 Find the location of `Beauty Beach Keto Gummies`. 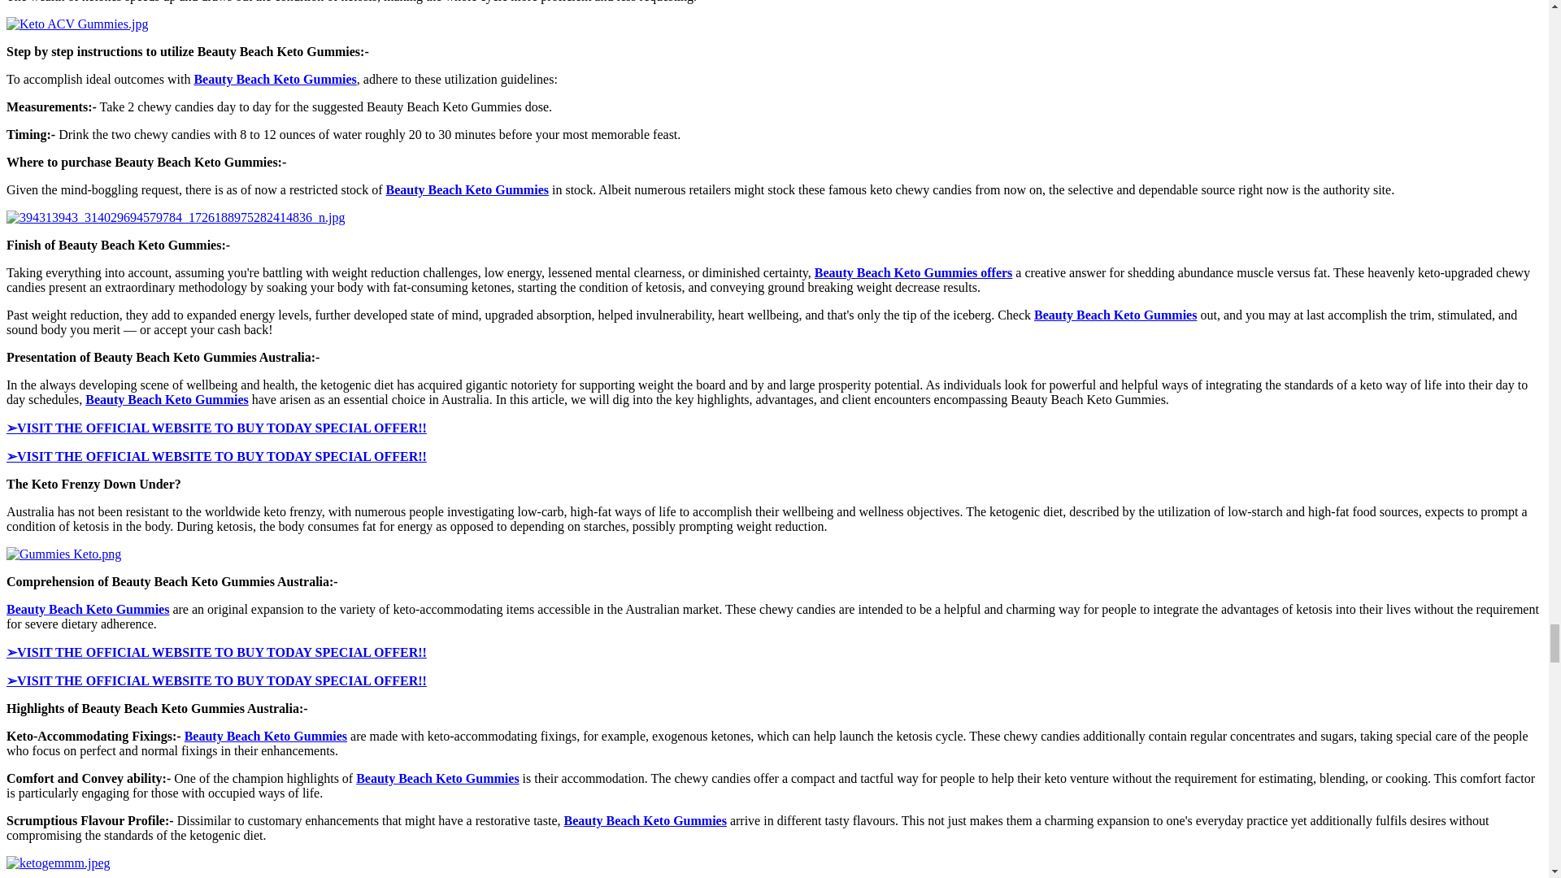

Beauty Beach Keto Gummies is located at coordinates (644, 821).